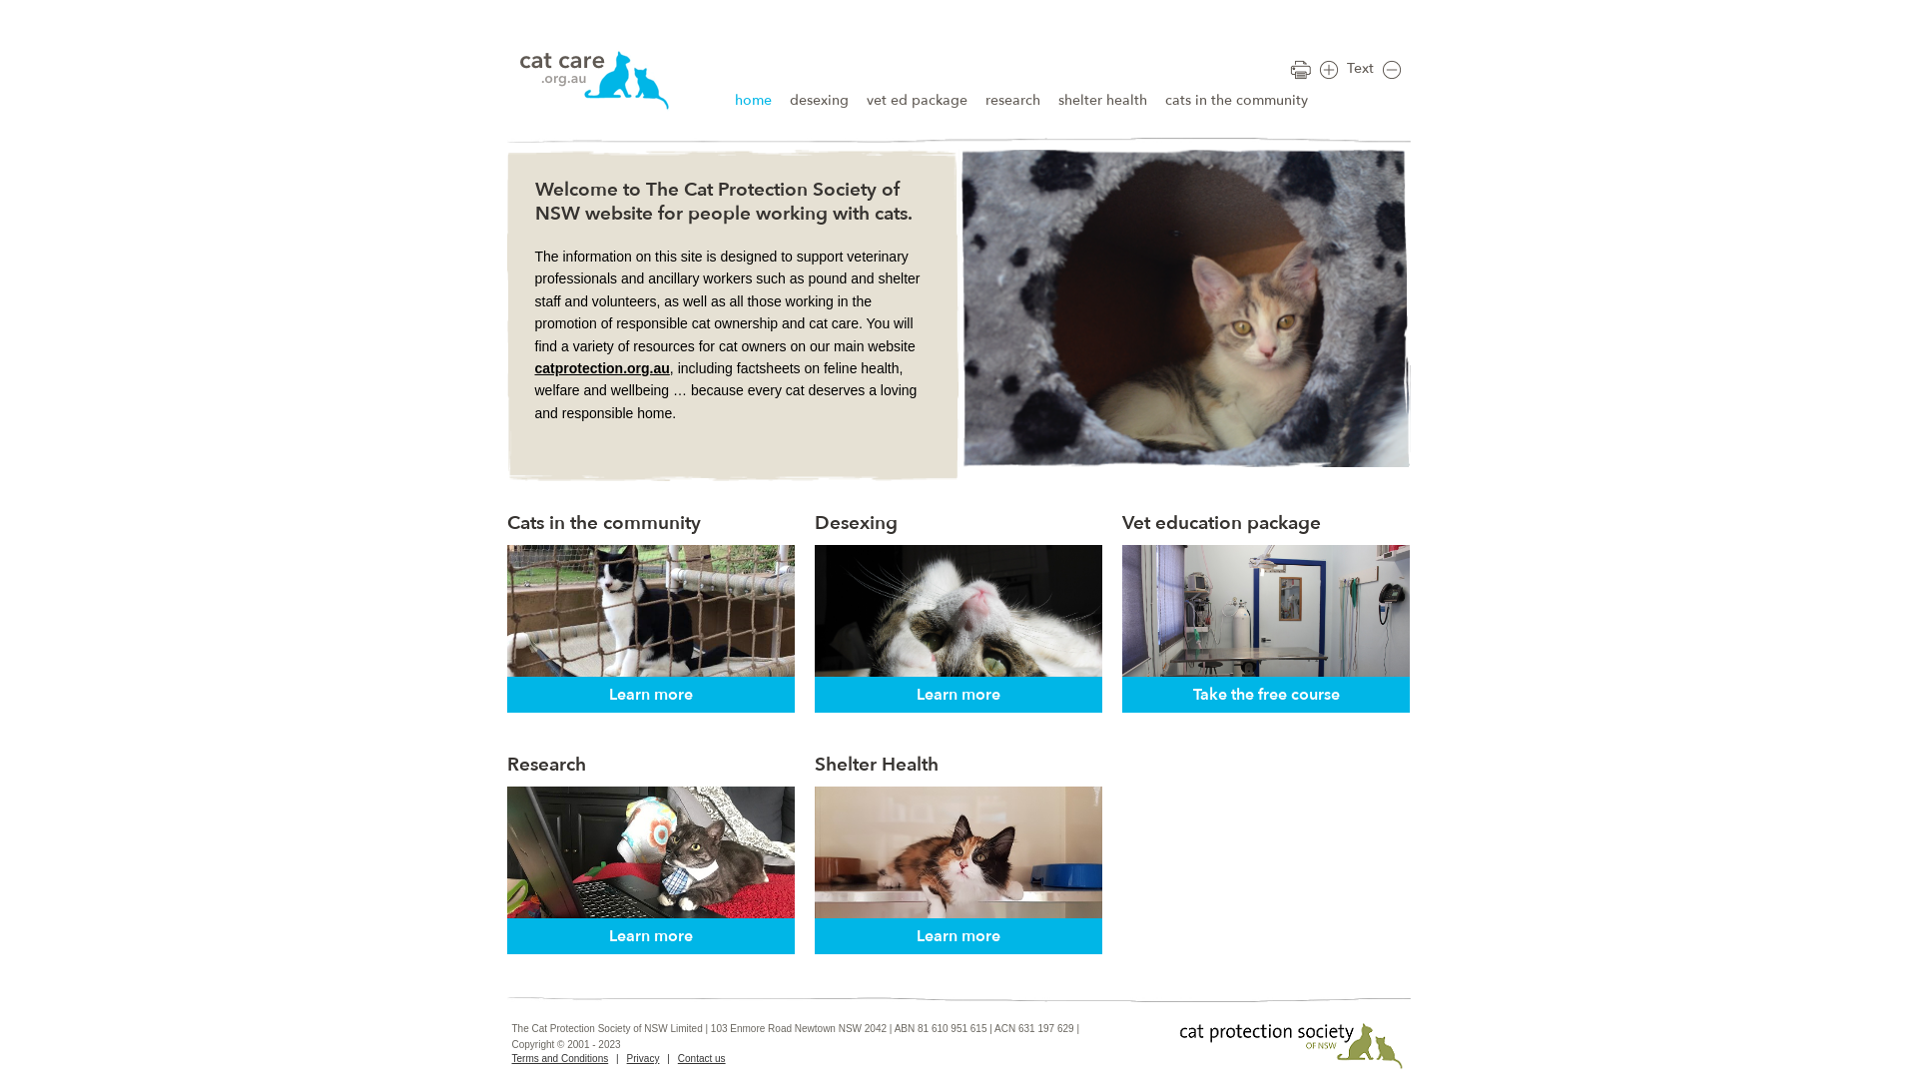 The image size is (1917, 1078). I want to click on Learn more, so click(651, 936).